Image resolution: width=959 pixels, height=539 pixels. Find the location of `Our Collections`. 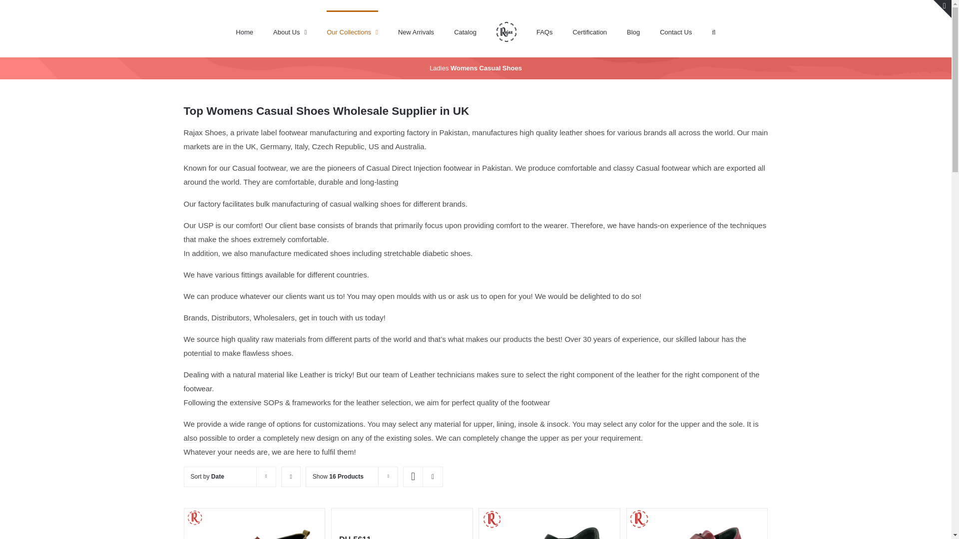

Our Collections is located at coordinates (352, 31).